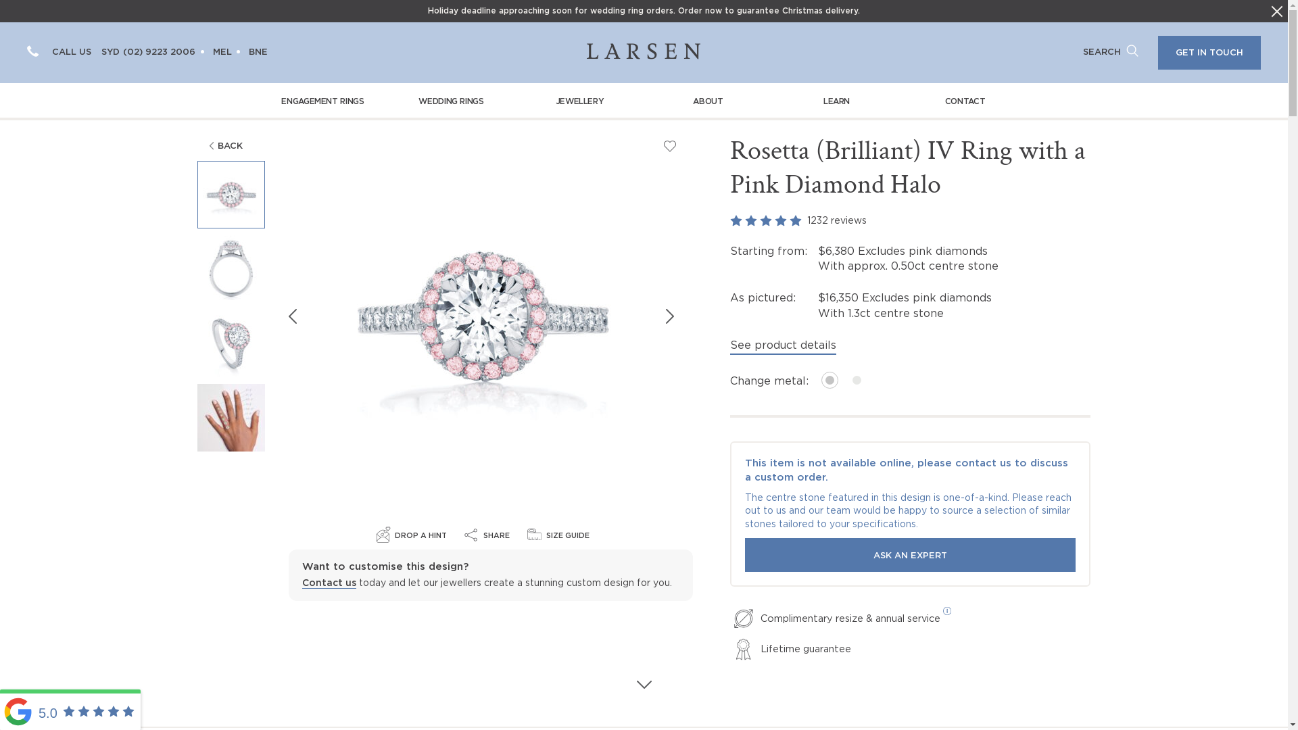 Image resolution: width=1298 pixels, height=730 pixels. I want to click on 1232 reviews, so click(910, 220).